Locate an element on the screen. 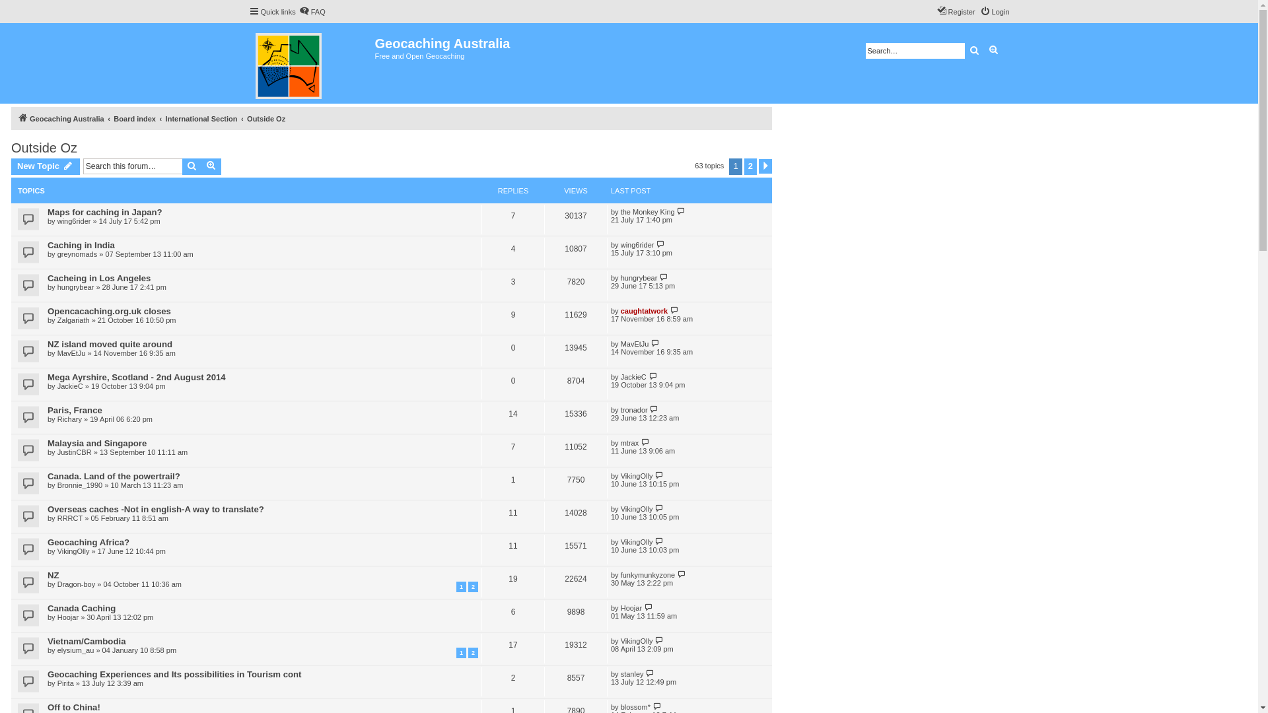 The image size is (1268, 713). Go to last post is located at coordinates (682, 574).